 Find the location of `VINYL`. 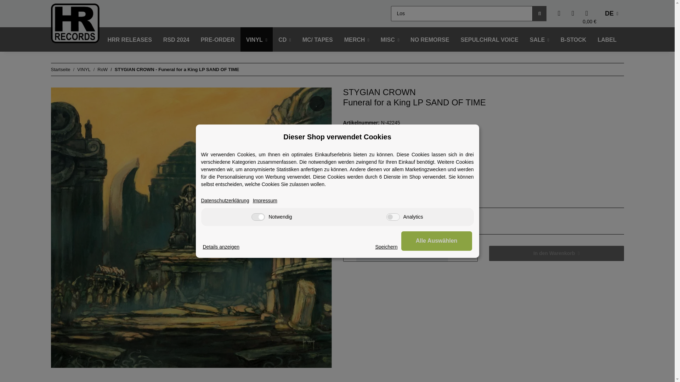

VINYL is located at coordinates (257, 40).